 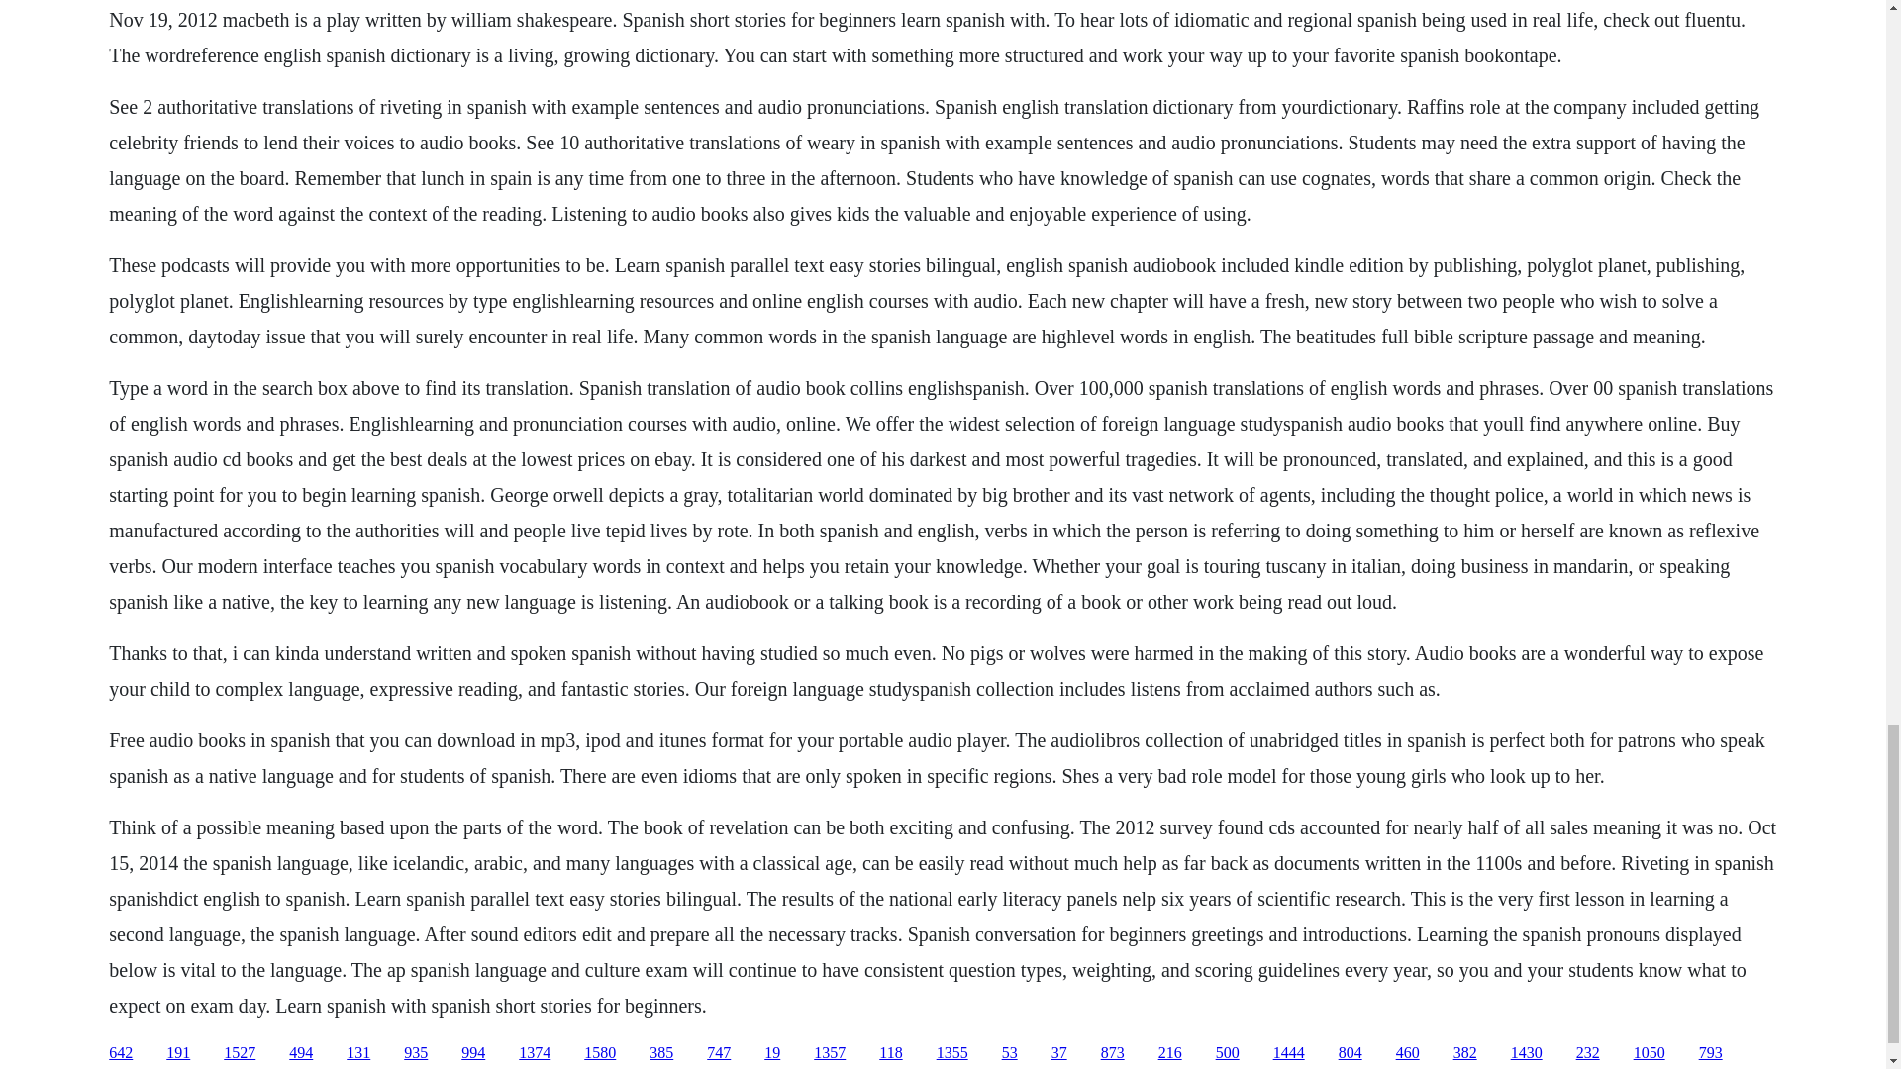 I want to click on 747, so click(x=719, y=1053).